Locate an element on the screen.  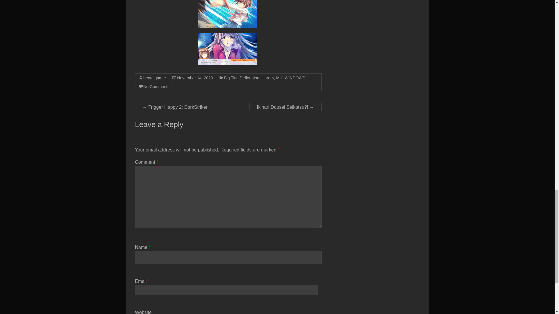
WINDOWS is located at coordinates (295, 78).